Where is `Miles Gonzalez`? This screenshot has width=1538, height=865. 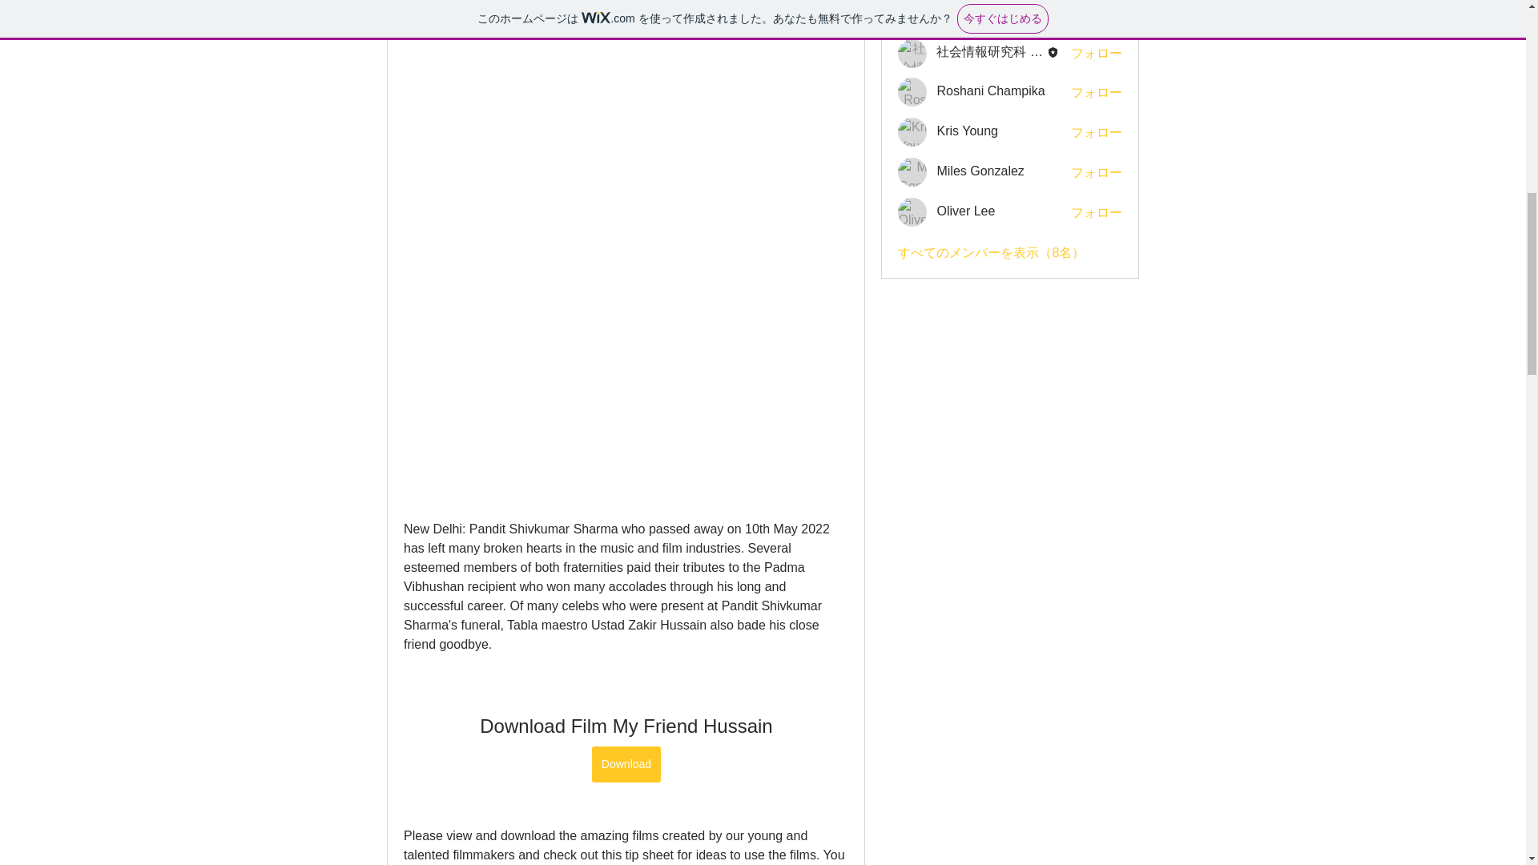 Miles Gonzalez is located at coordinates (980, 171).